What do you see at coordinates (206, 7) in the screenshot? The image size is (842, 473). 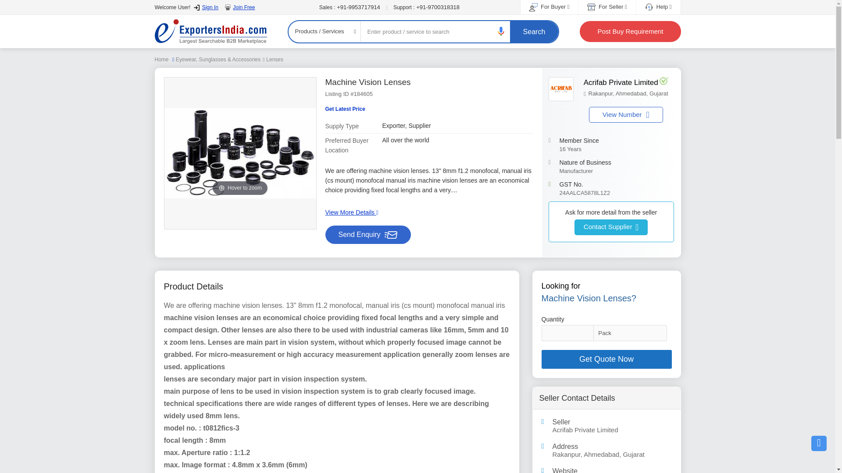 I see `View Number` at bounding box center [206, 7].